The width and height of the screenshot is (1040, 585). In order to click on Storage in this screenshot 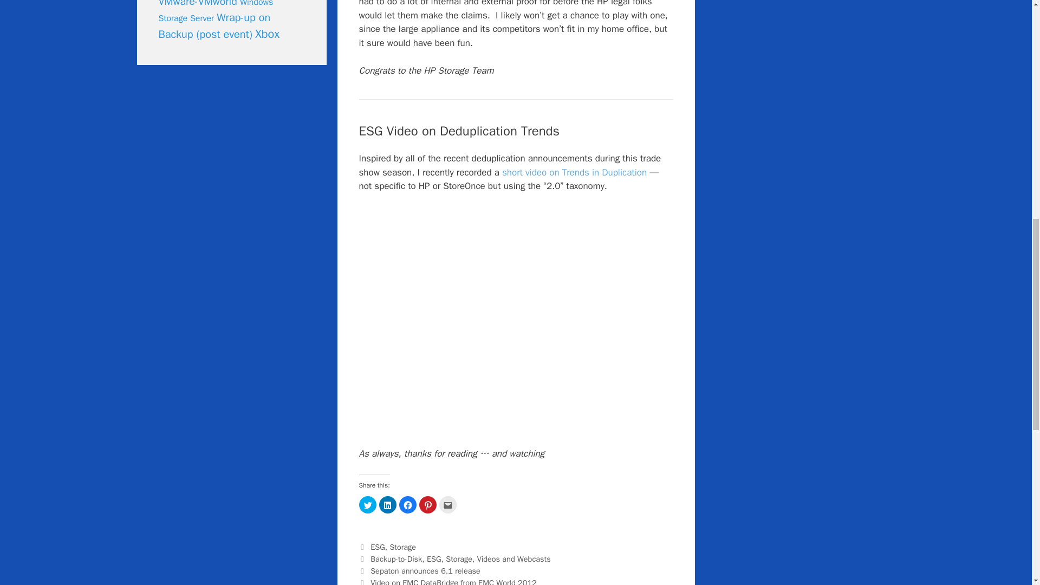, I will do `click(402, 547)`.